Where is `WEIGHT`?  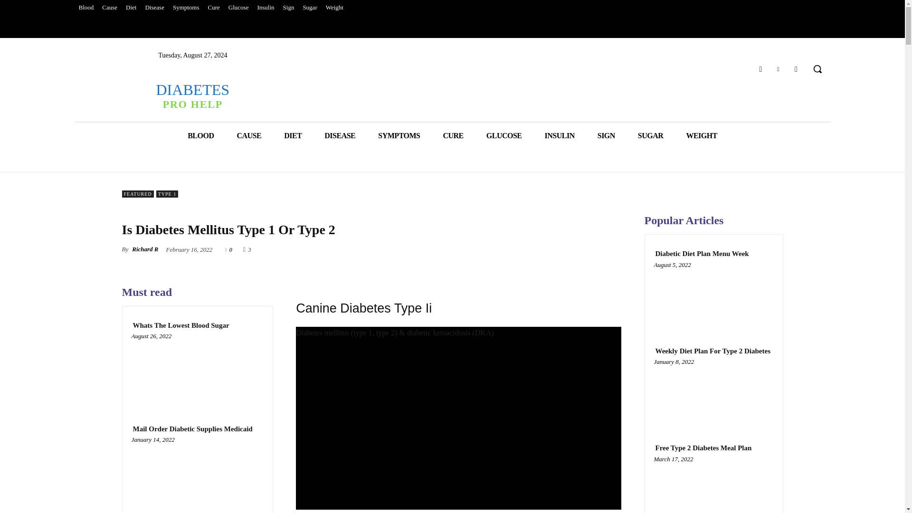
WEIGHT is located at coordinates (701, 136).